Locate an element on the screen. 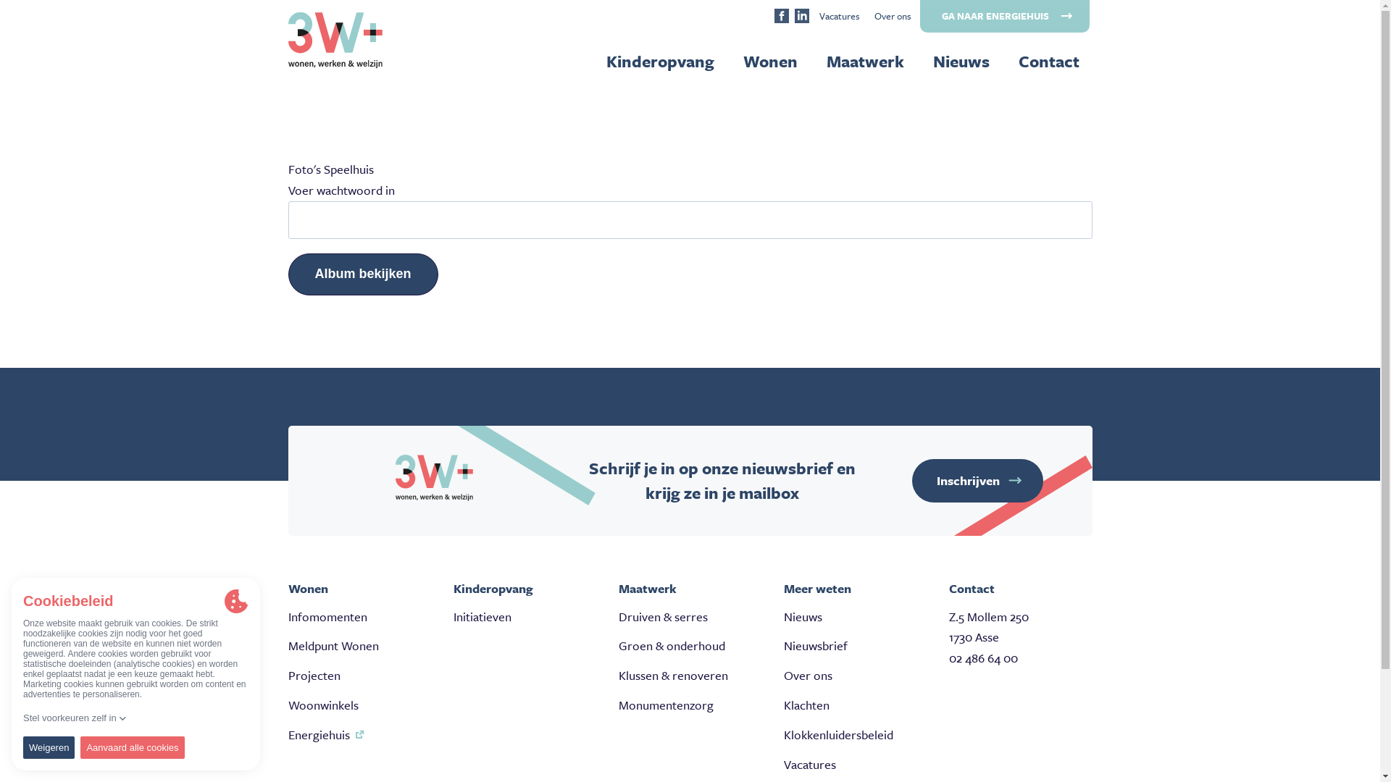 The width and height of the screenshot is (1391, 782). Contact is located at coordinates (1049, 61).